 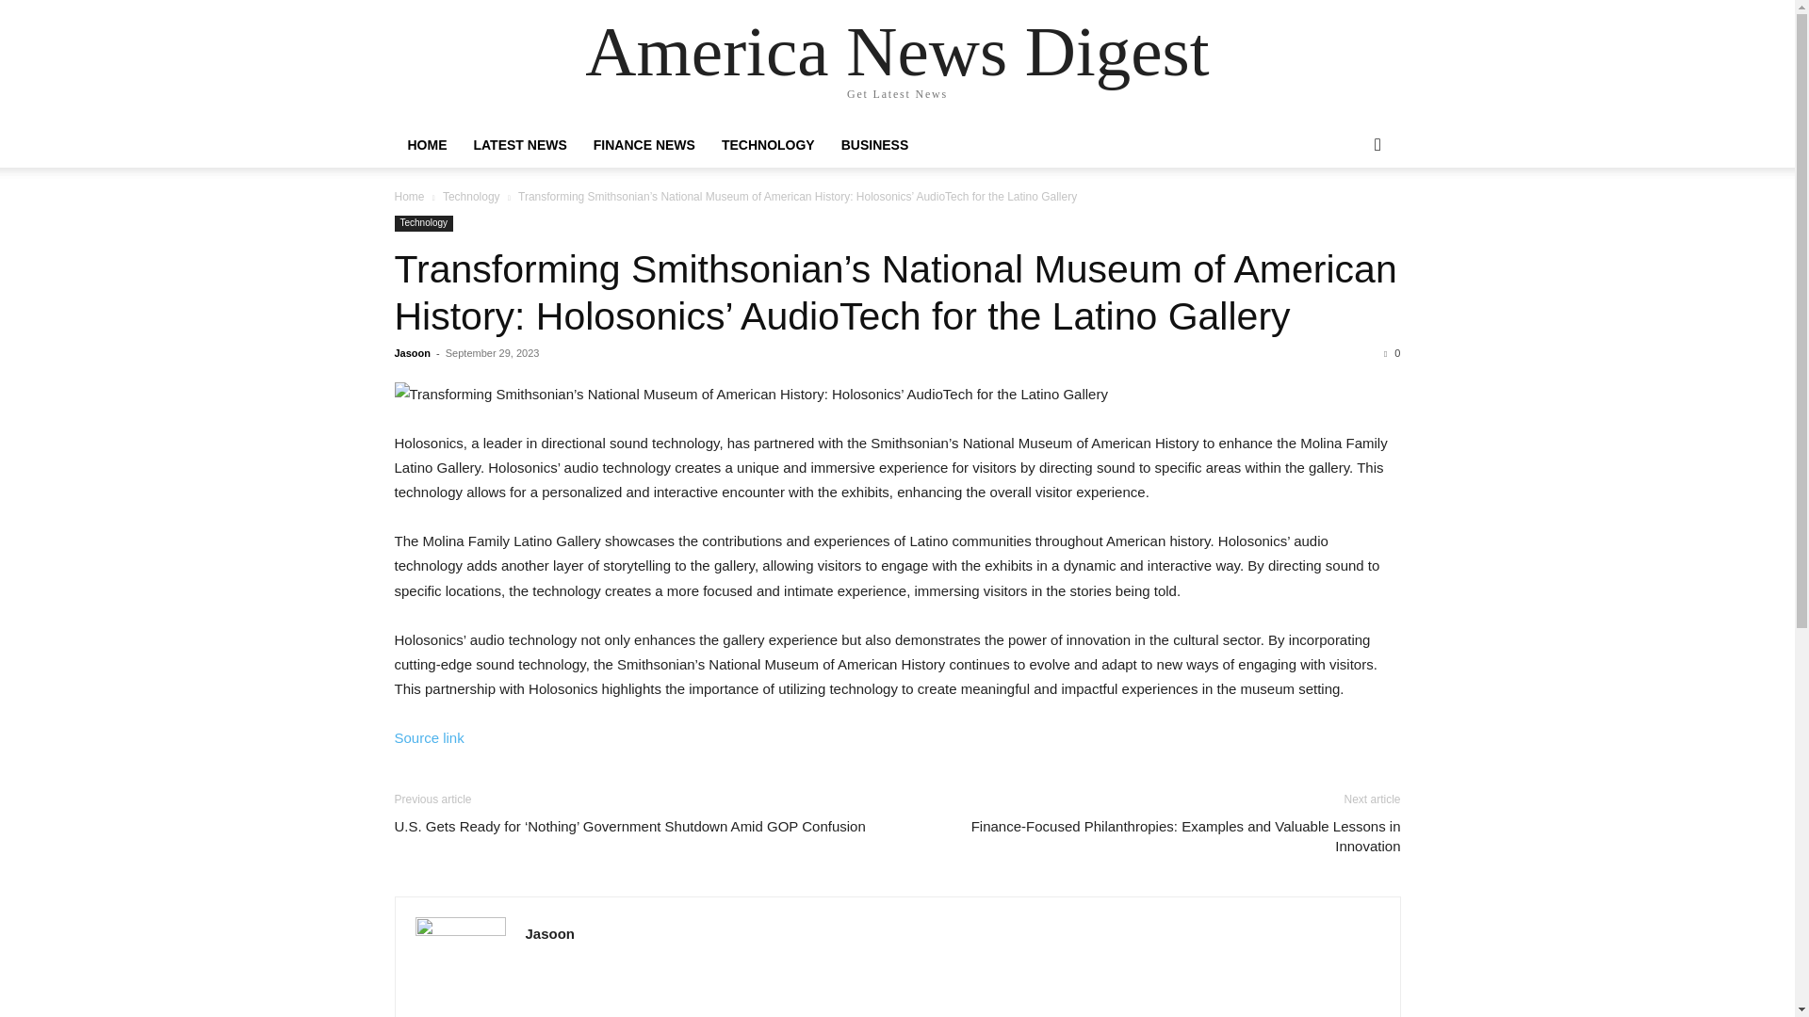 What do you see at coordinates (875, 145) in the screenshot?
I see `BUSINESS` at bounding box center [875, 145].